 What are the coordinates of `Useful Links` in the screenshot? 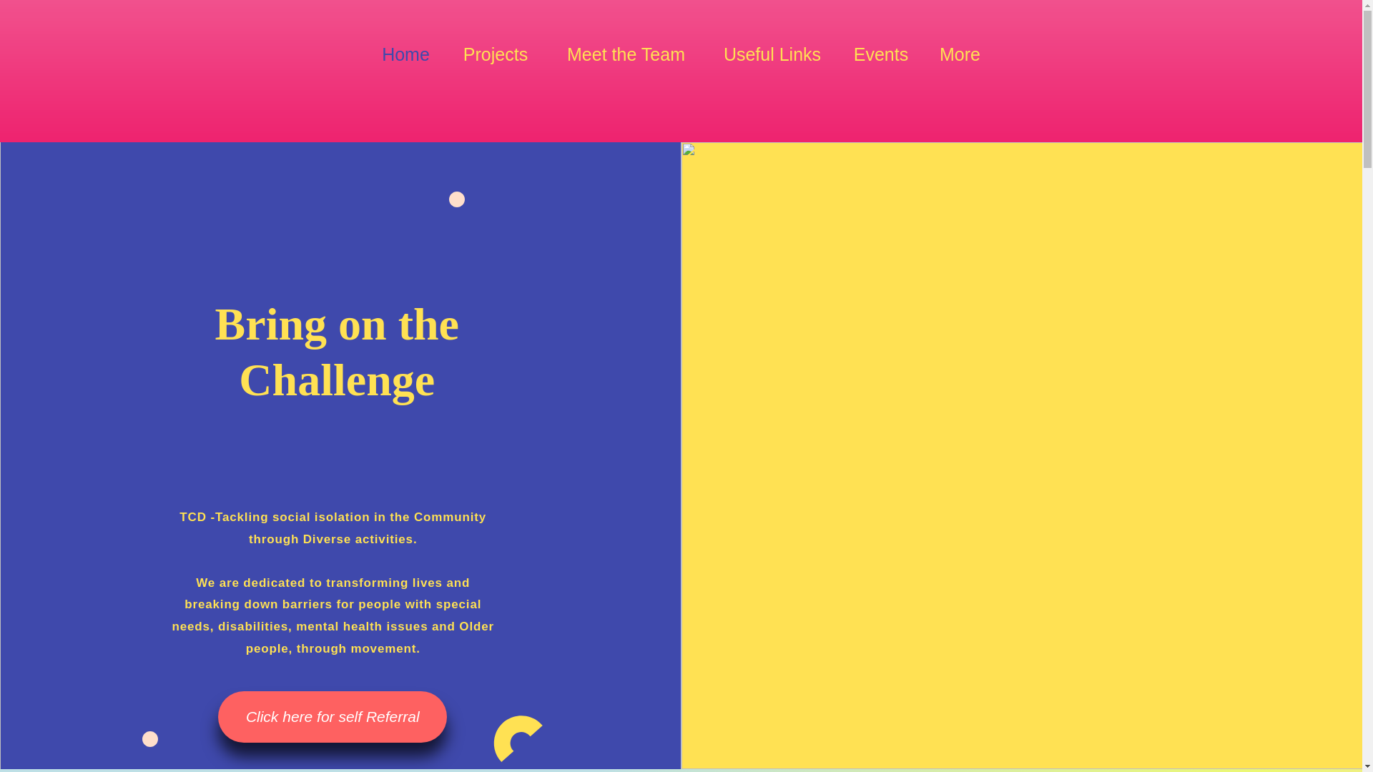 It's located at (772, 54).